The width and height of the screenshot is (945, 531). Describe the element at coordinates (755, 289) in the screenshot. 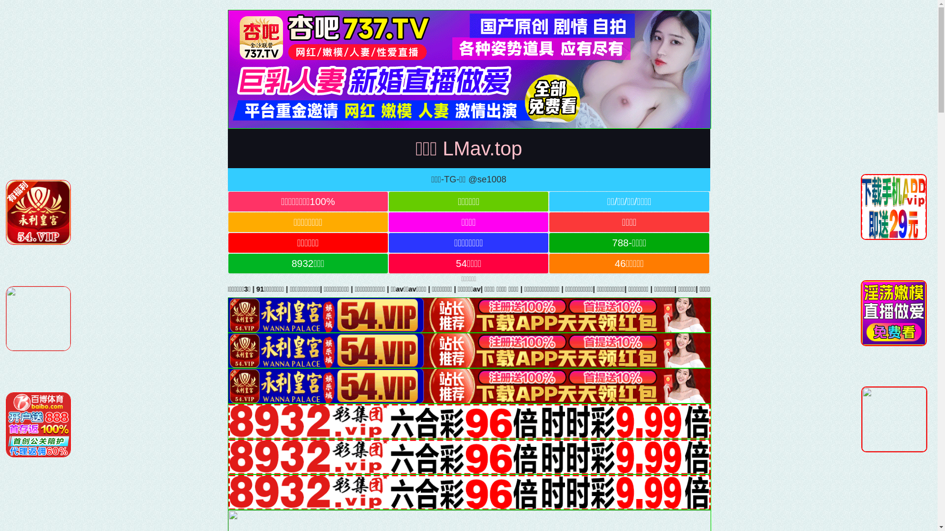

I see `|` at that location.